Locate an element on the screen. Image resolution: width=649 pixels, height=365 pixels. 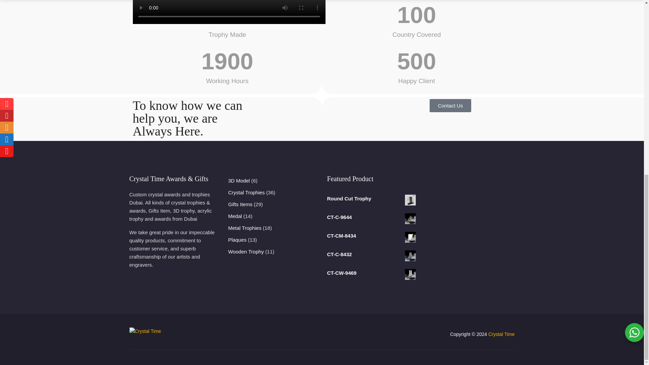
3D Model is located at coordinates (239, 180).